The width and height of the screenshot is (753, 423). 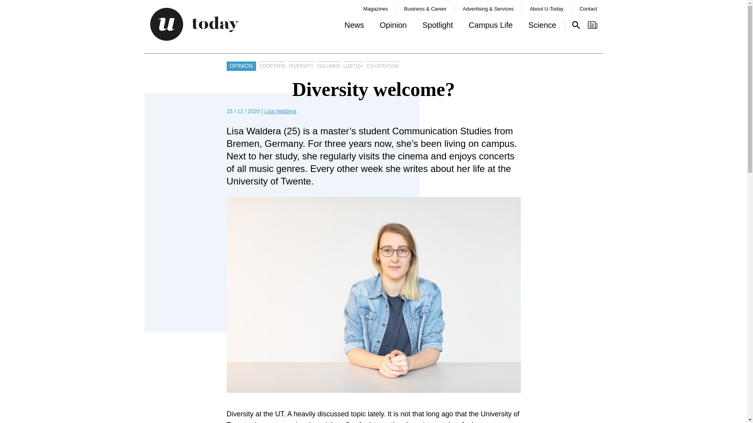 What do you see at coordinates (354, 27) in the screenshot?
I see `News` at bounding box center [354, 27].